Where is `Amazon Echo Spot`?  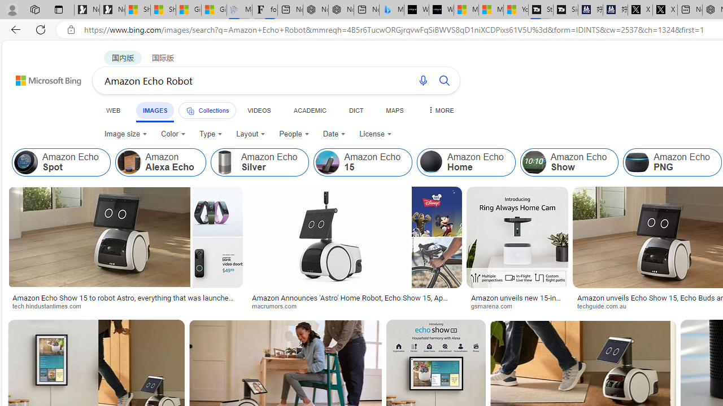 Amazon Echo Spot is located at coordinates (26, 162).